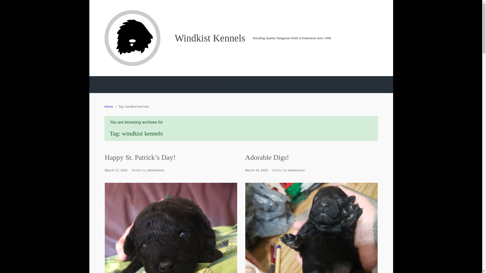 Image resolution: width=486 pixels, height=273 pixels. Describe the element at coordinates (187, 84) in the screenshot. I see `About Us` at that location.